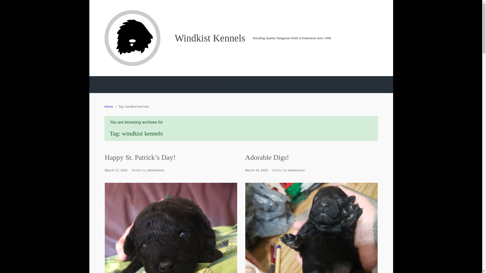 Image resolution: width=486 pixels, height=273 pixels. Describe the element at coordinates (187, 84) in the screenshot. I see `About Us` at that location.